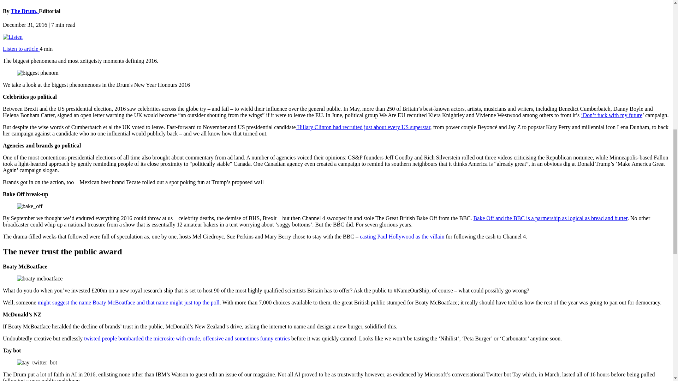 The height and width of the screenshot is (381, 678). I want to click on Hillary Clinton had recruited just about every US superstar, so click(363, 127).